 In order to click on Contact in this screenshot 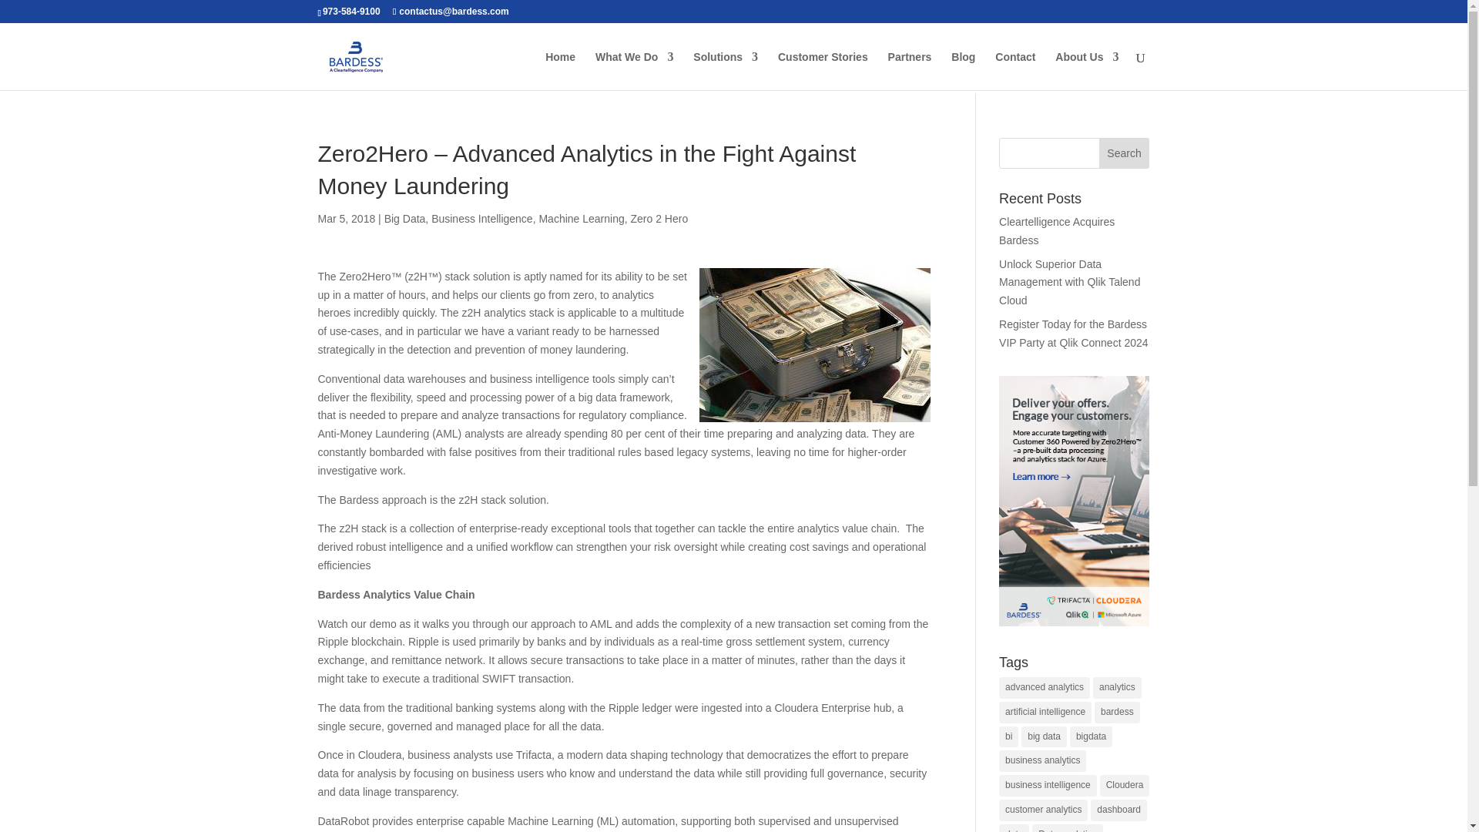, I will do `click(1015, 70)`.